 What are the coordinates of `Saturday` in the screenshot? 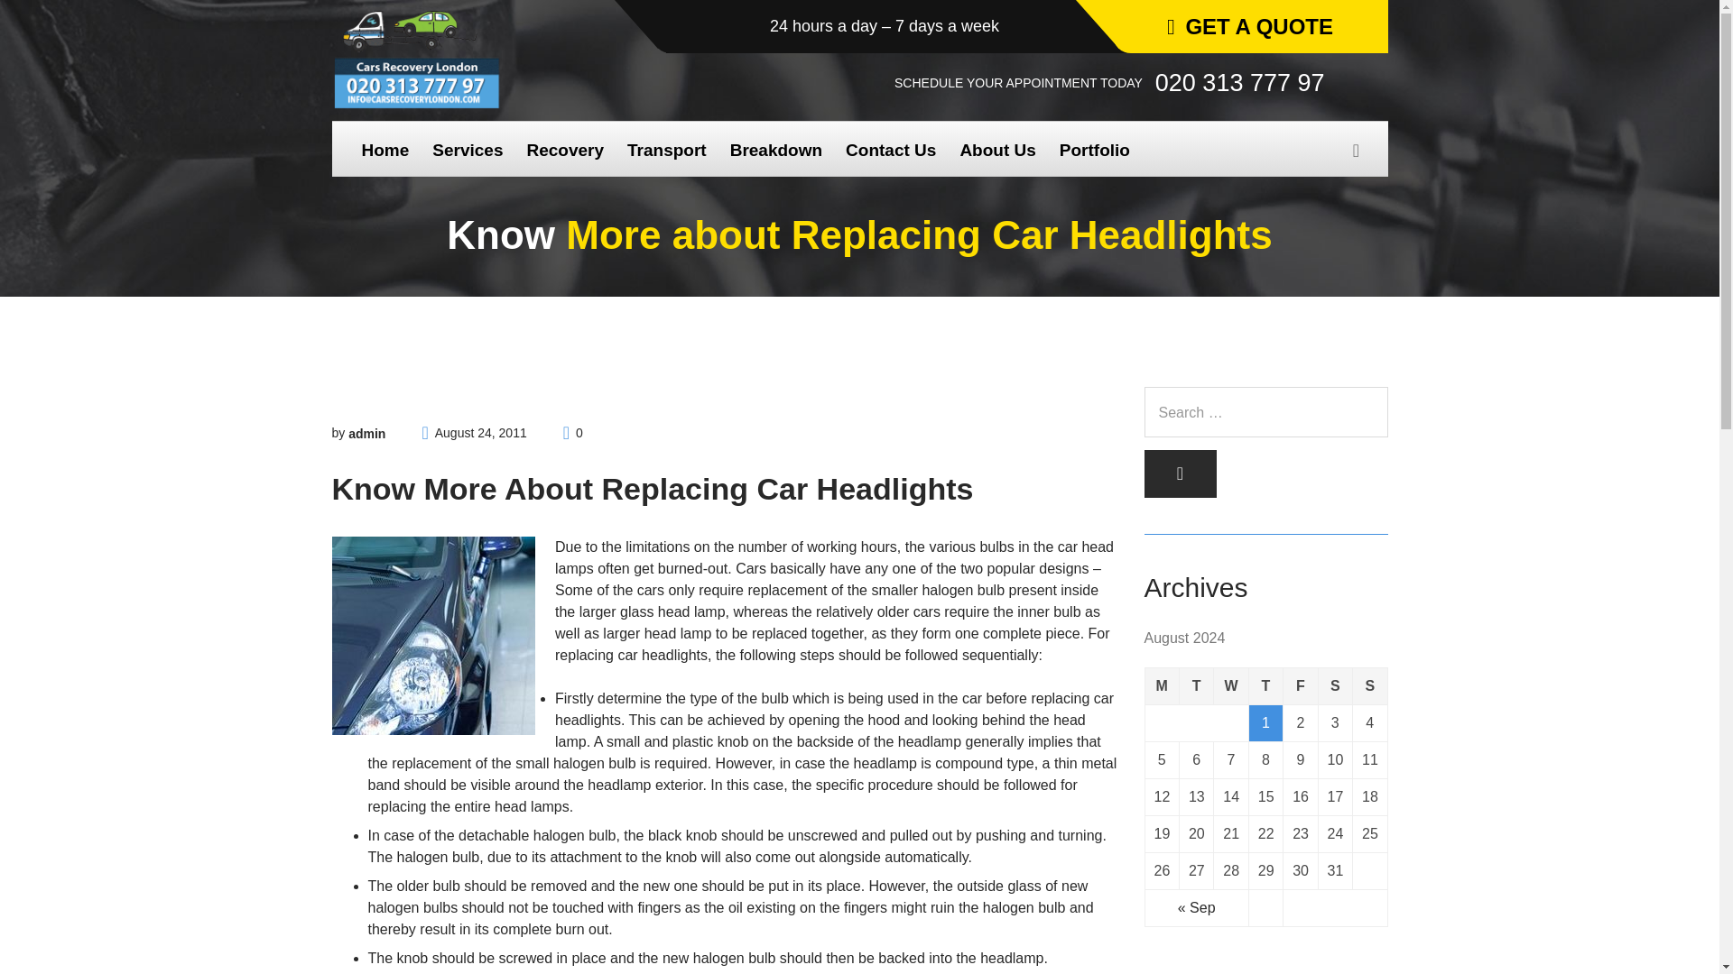 It's located at (1334, 685).